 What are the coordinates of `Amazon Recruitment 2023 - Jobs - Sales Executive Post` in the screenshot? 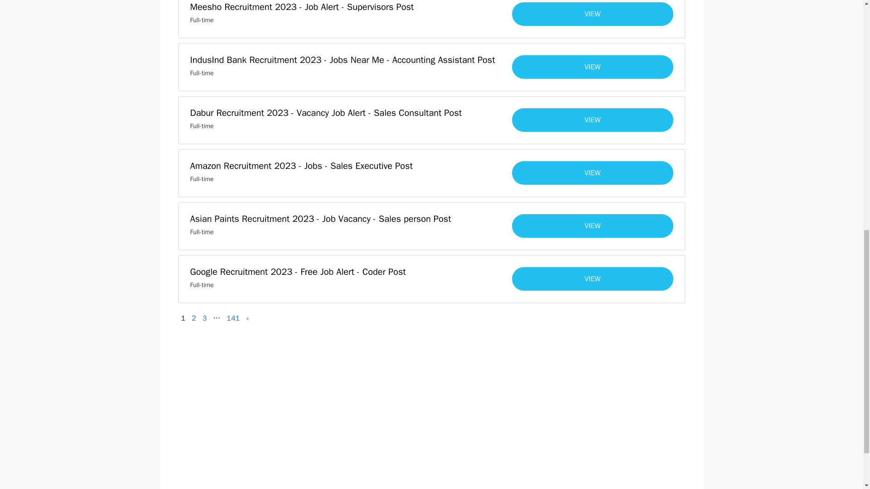 It's located at (301, 166).